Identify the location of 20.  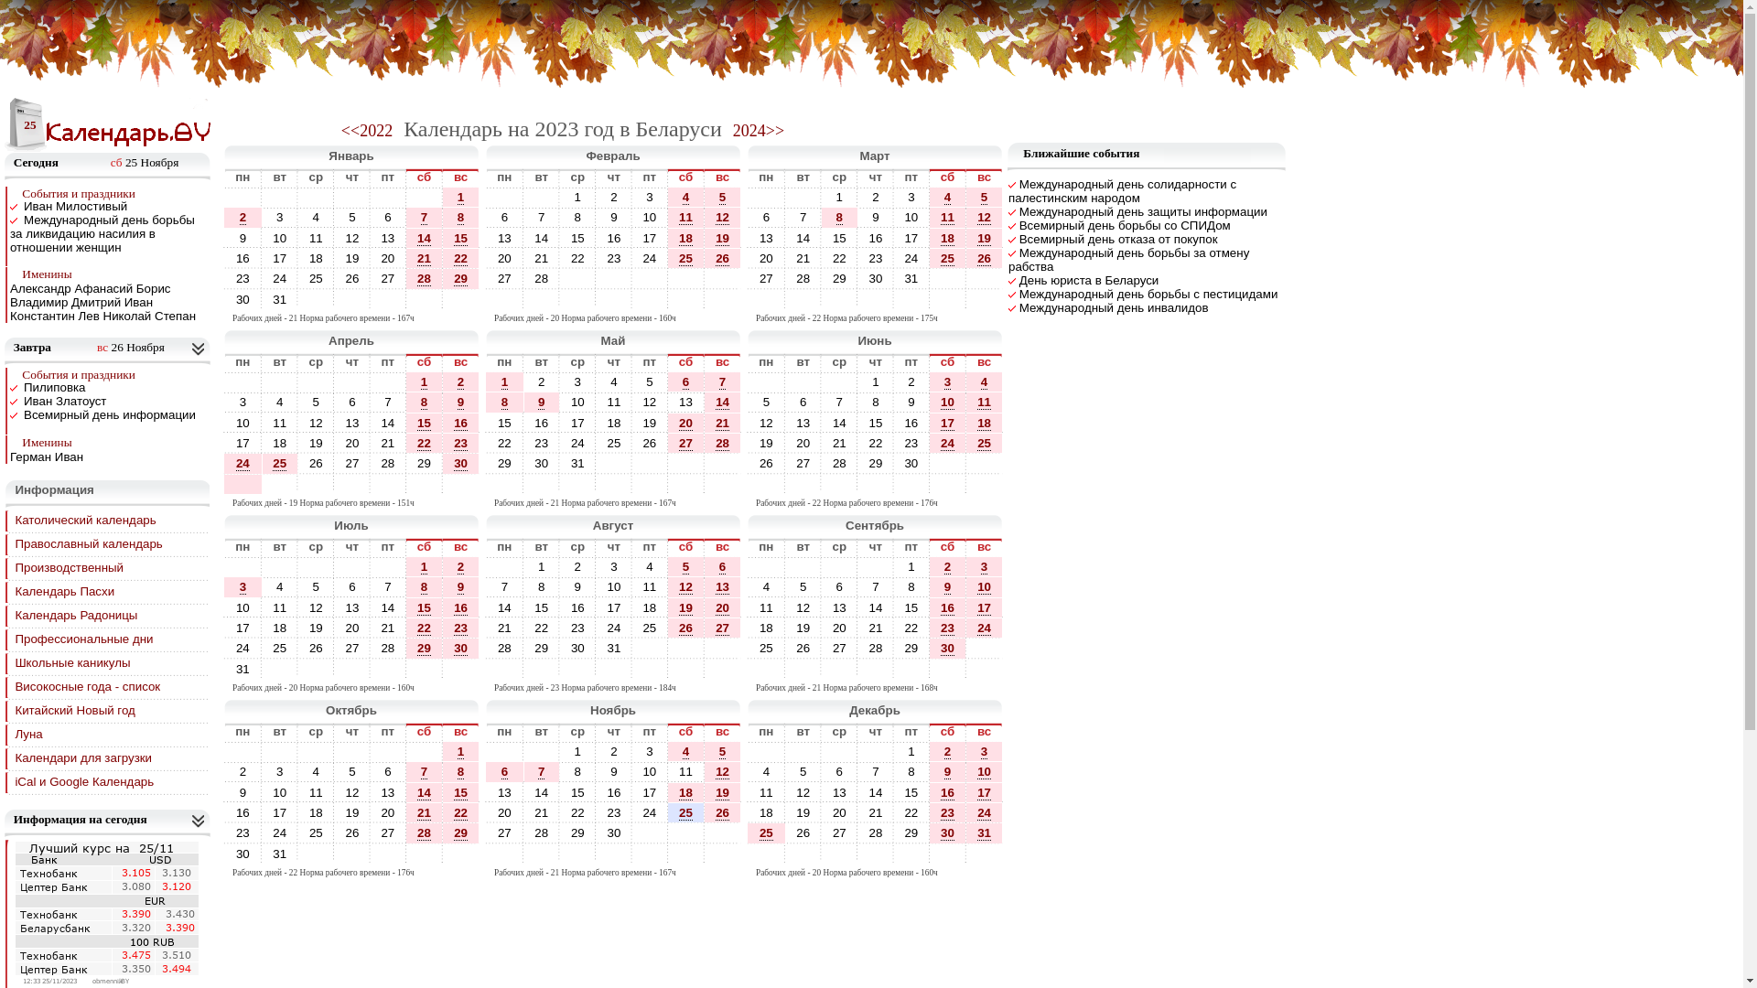
(353, 628).